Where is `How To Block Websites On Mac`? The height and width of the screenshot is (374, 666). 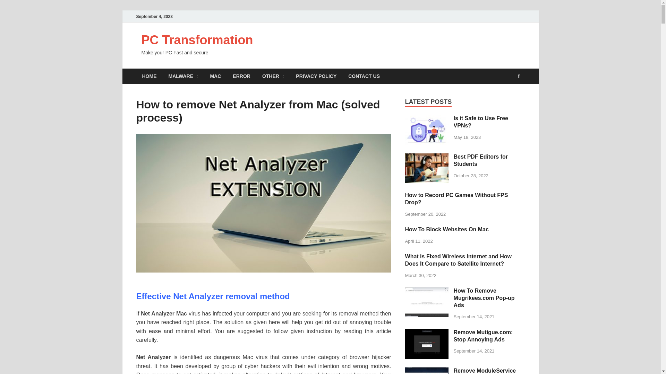
How To Block Websites On Mac is located at coordinates (447, 229).